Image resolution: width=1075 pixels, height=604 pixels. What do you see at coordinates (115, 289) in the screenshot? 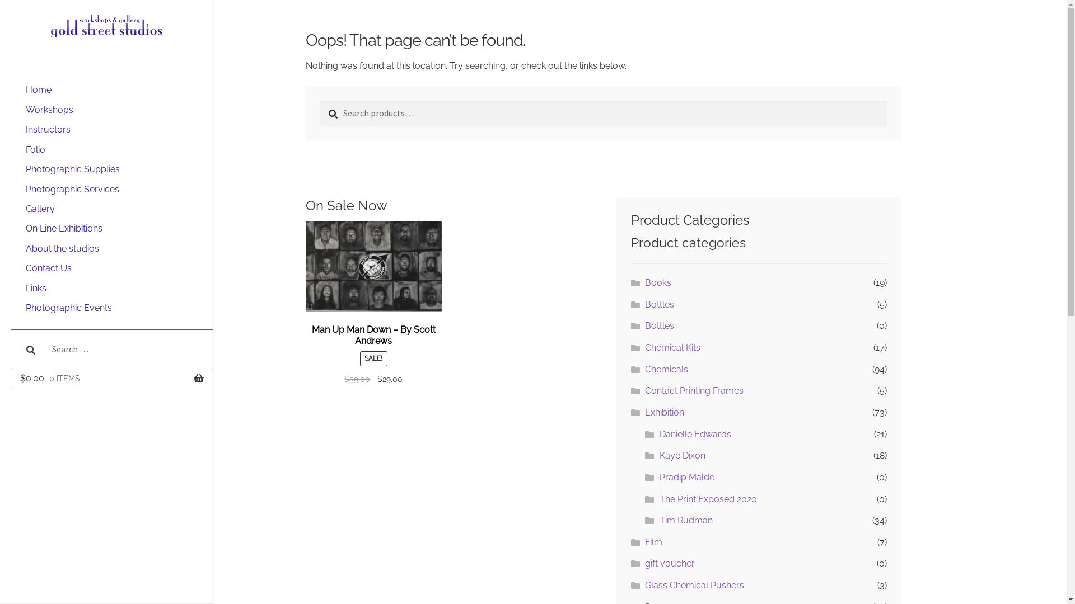
I see `Links` at bounding box center [115, 289].